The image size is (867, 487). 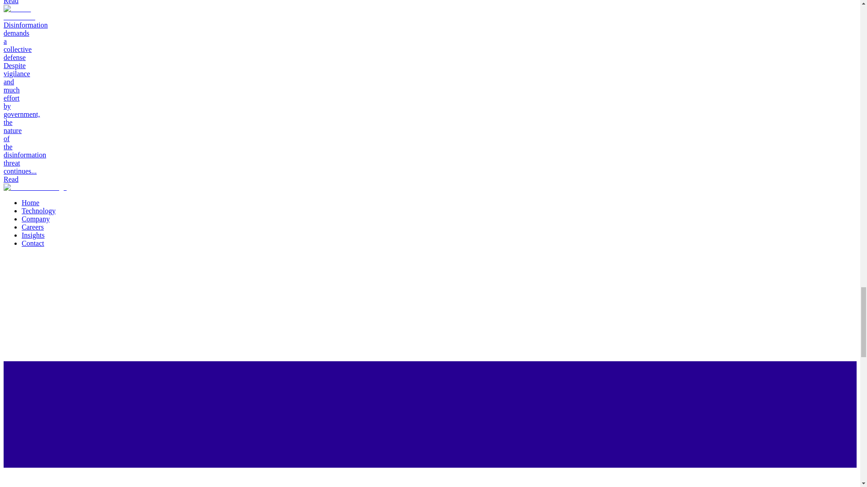 What do you see at coordinates (30, 202) in the screenshot?
I see `Home` at bounding box center [30, 202].